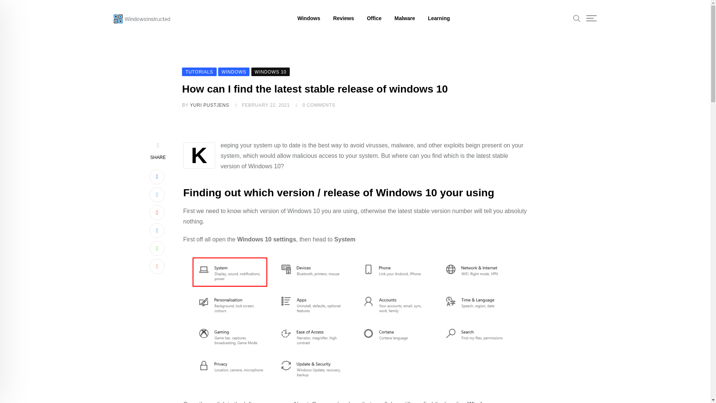 The image size is (716, 403). Describe the element at coordinates (157, 212) in the screenshot. I see `Youtube` at that location.